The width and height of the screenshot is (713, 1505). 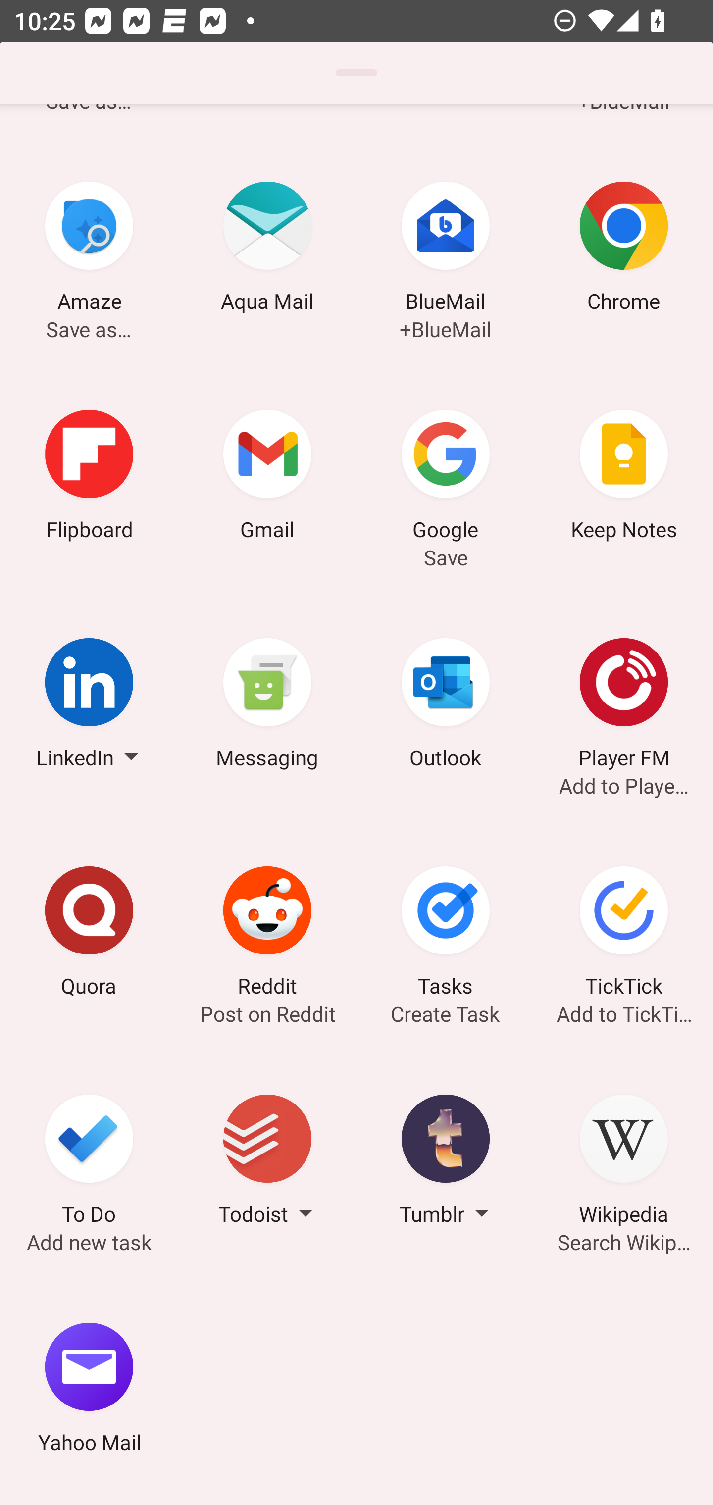 What do you see at coordinates (624, 934) in the screenshot?
I see `TickTick Add to TickTick` at bounding box center [624, 934].